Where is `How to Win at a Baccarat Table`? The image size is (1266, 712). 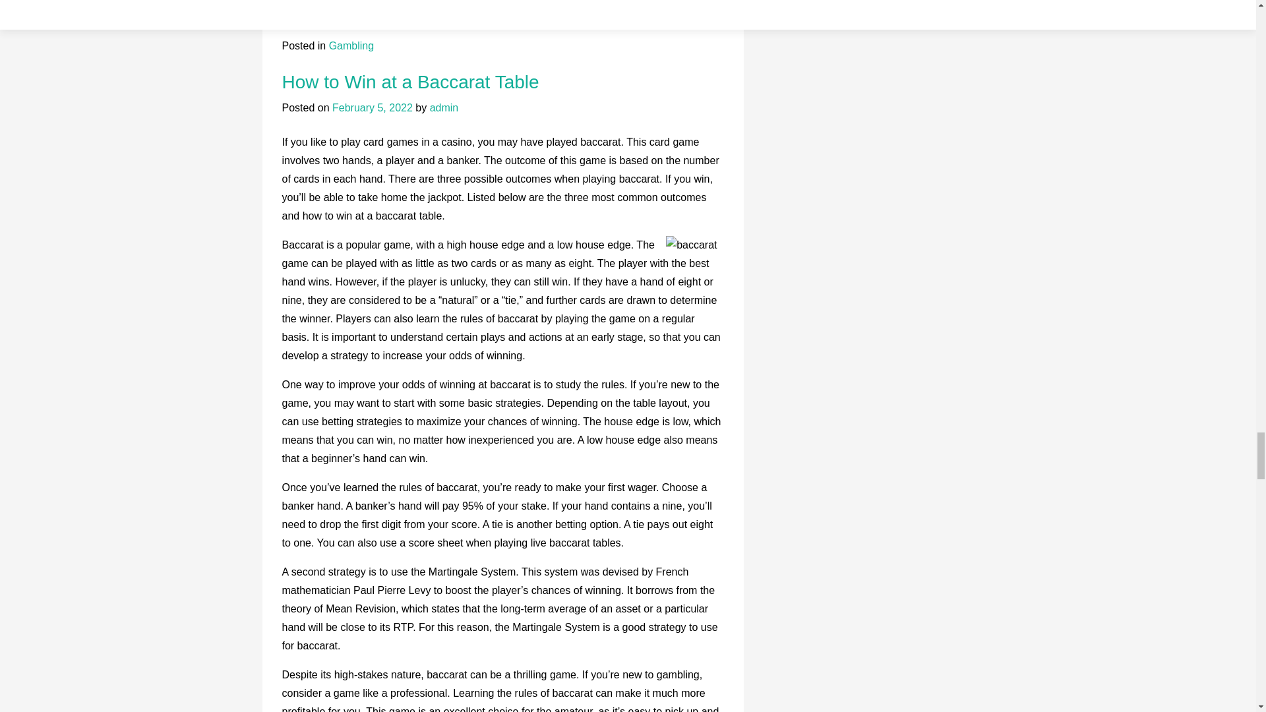
How to Win at a Baccarat Table is located at coordinates (410, 82).